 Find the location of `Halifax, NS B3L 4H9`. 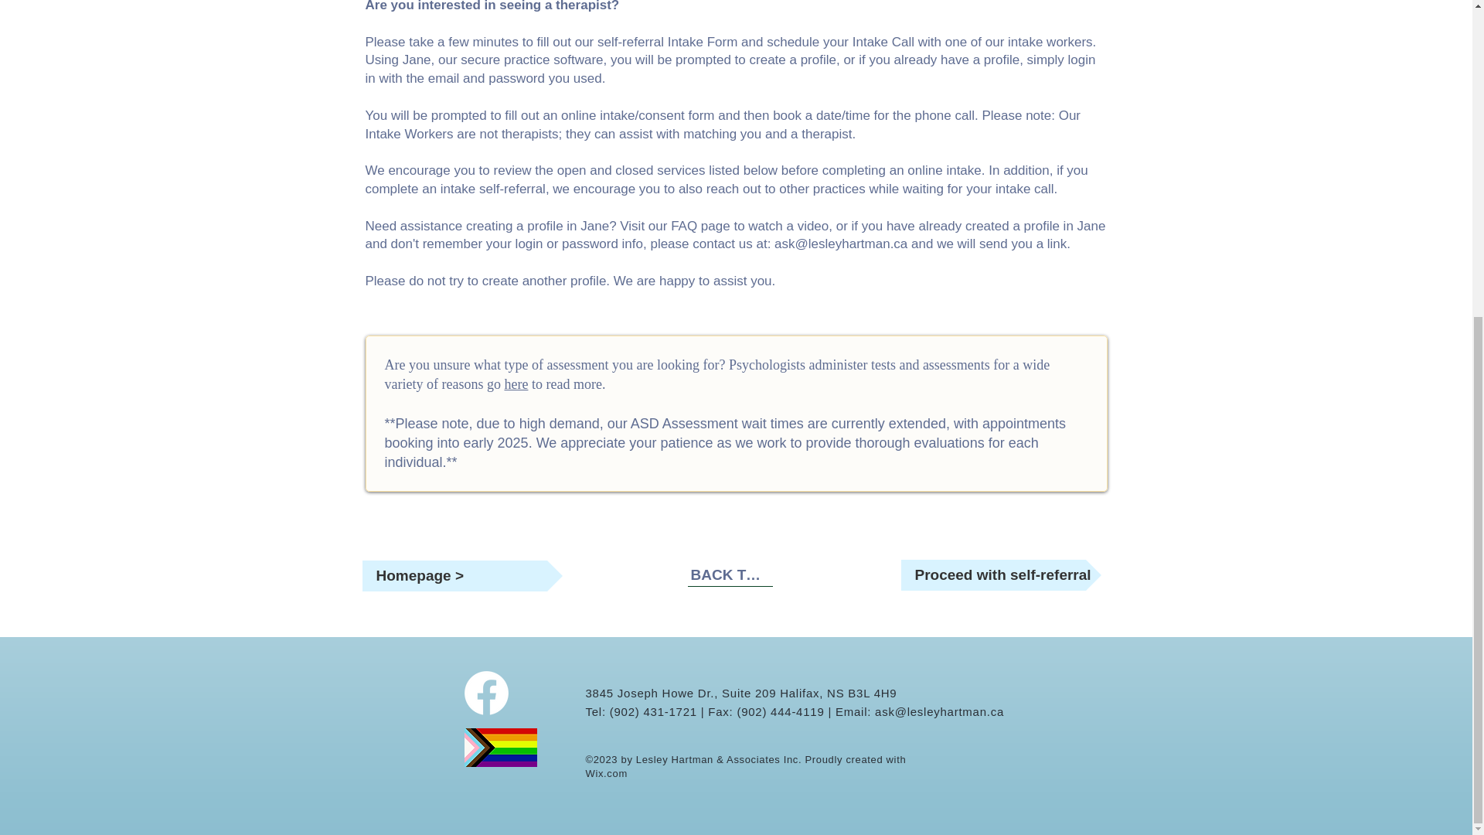

Halifax, NS B3L 4H9 is located at coordinates (838, 693).